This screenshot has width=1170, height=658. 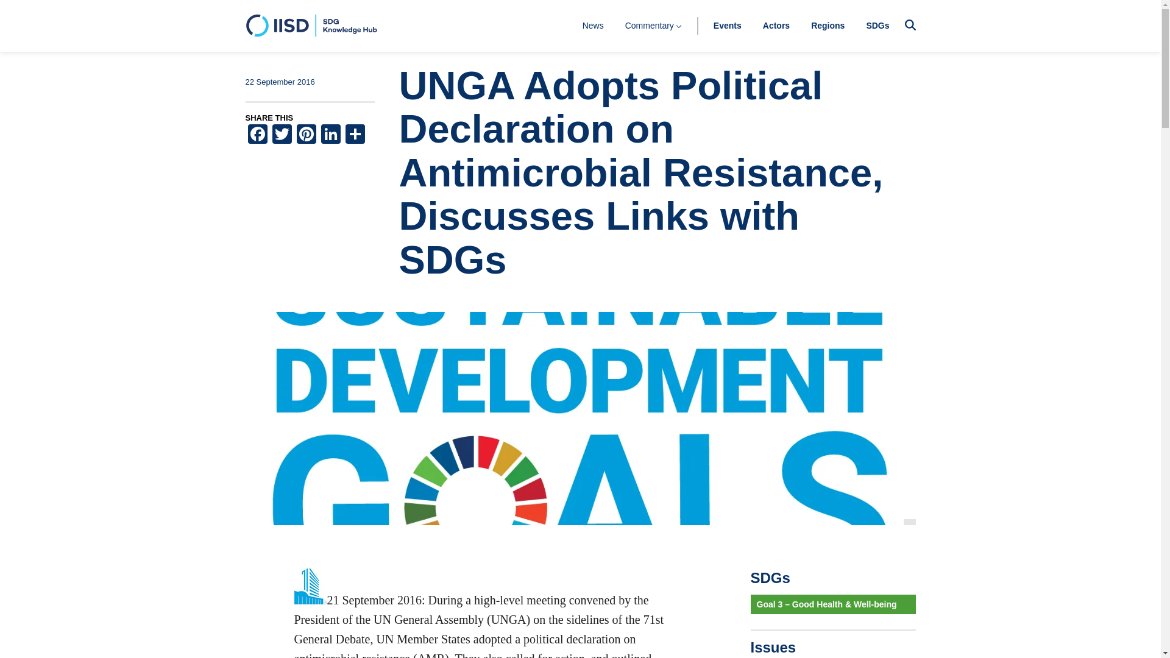 What do you see at coordinates (877, 25) in the screenshot?
I see `SDGs` at bounding box center [877, 25].